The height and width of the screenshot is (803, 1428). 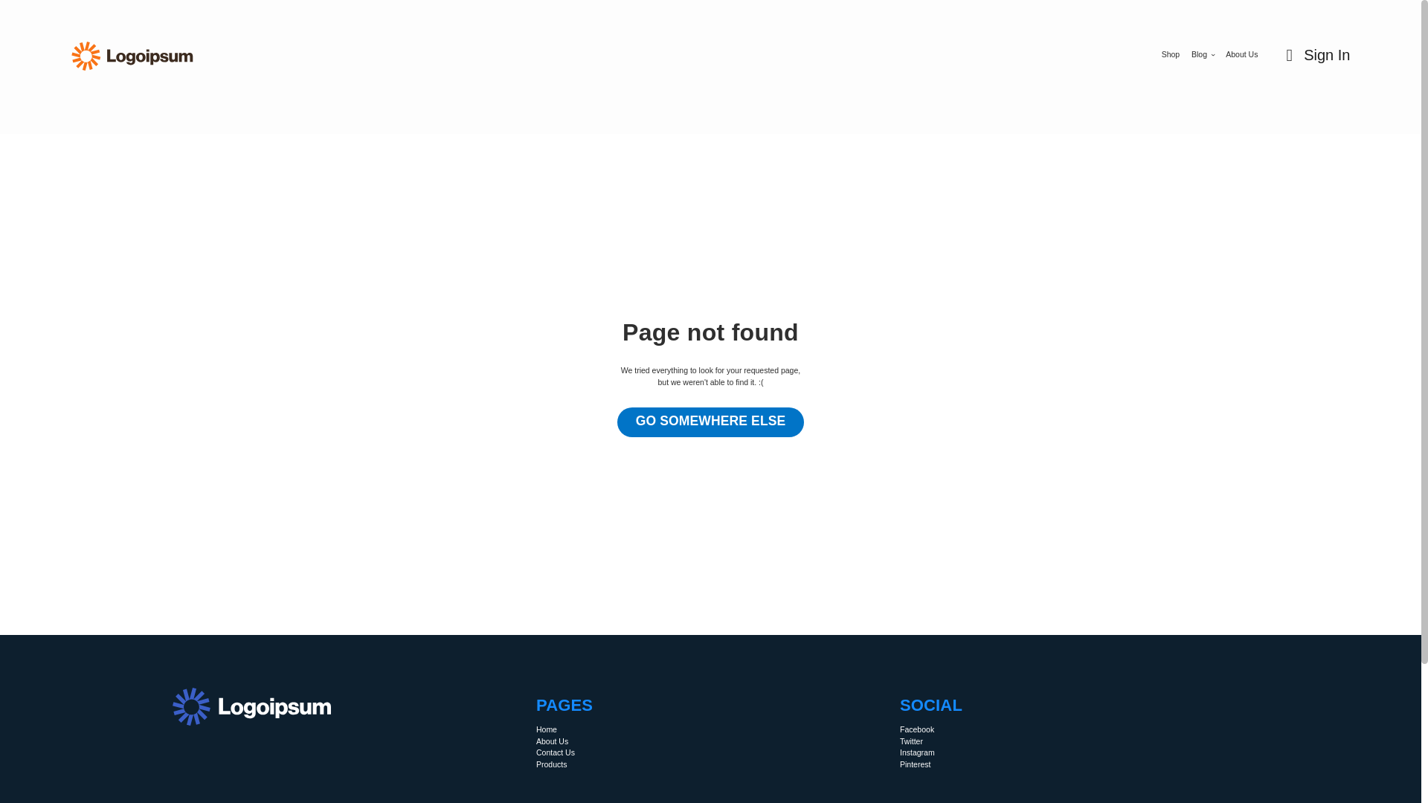 I want to click on GO SOMEWHERE ELSE, so click(x=711, y=422).